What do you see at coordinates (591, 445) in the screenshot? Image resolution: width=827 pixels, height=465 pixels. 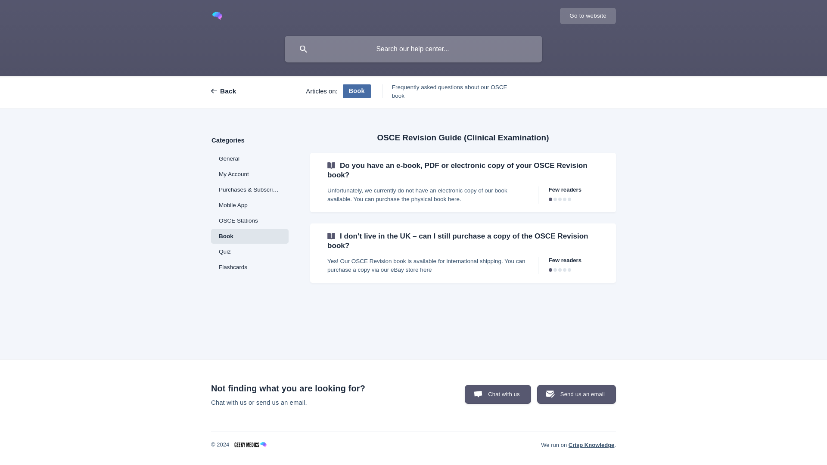 I see `Crisp Knowledge` at bounding box center [591, 445].